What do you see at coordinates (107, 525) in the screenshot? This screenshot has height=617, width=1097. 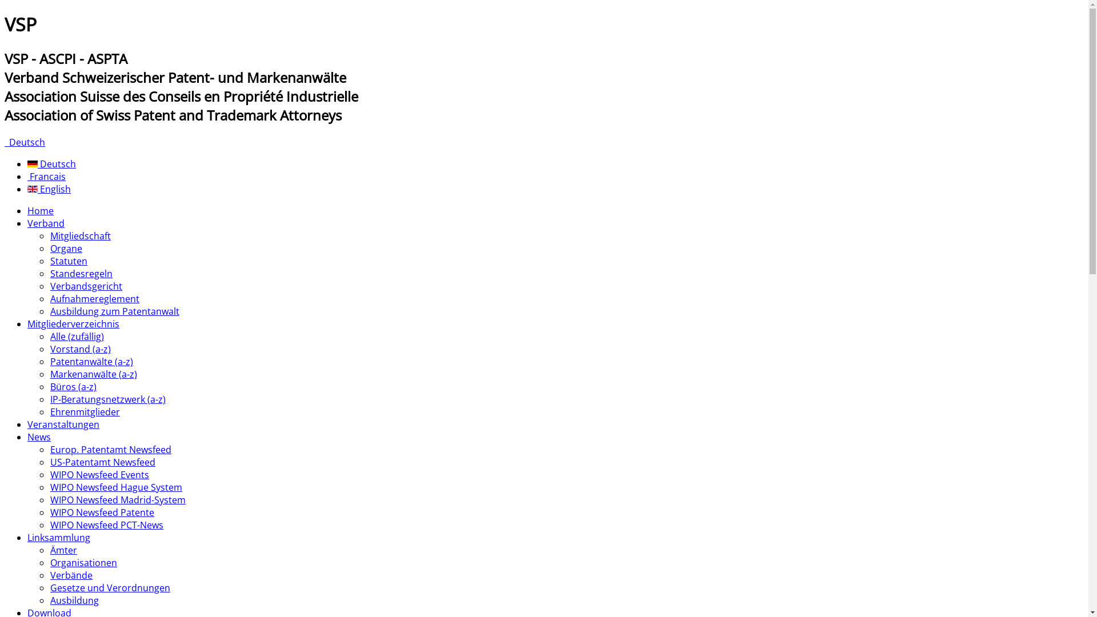 I see `WIPO Newsfeed PCT-News` at bounding box center [107, 525].